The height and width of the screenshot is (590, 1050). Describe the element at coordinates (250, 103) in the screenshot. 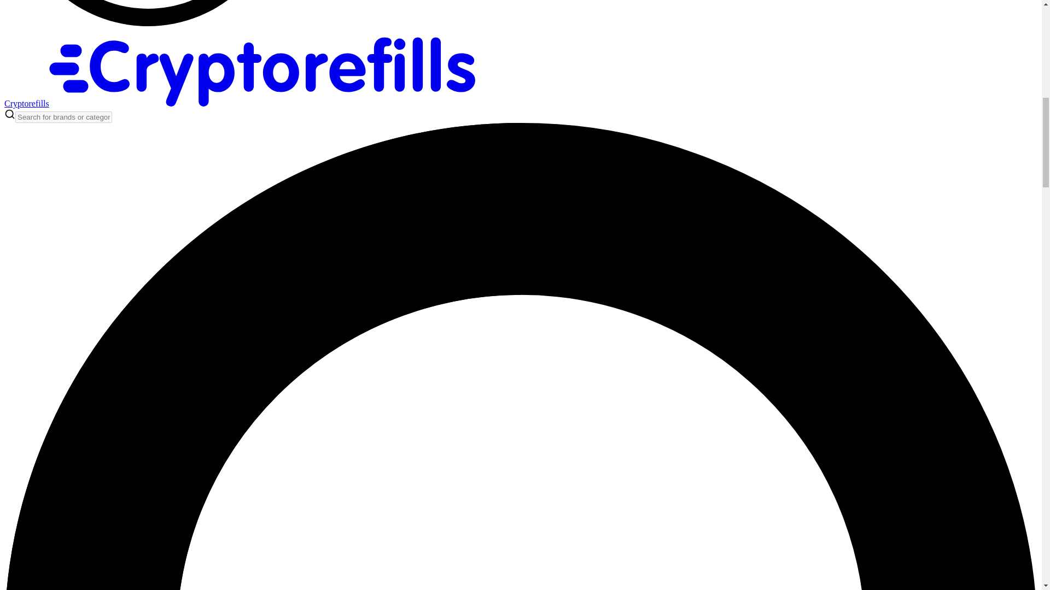

I see `Cryptorefills` at that location.